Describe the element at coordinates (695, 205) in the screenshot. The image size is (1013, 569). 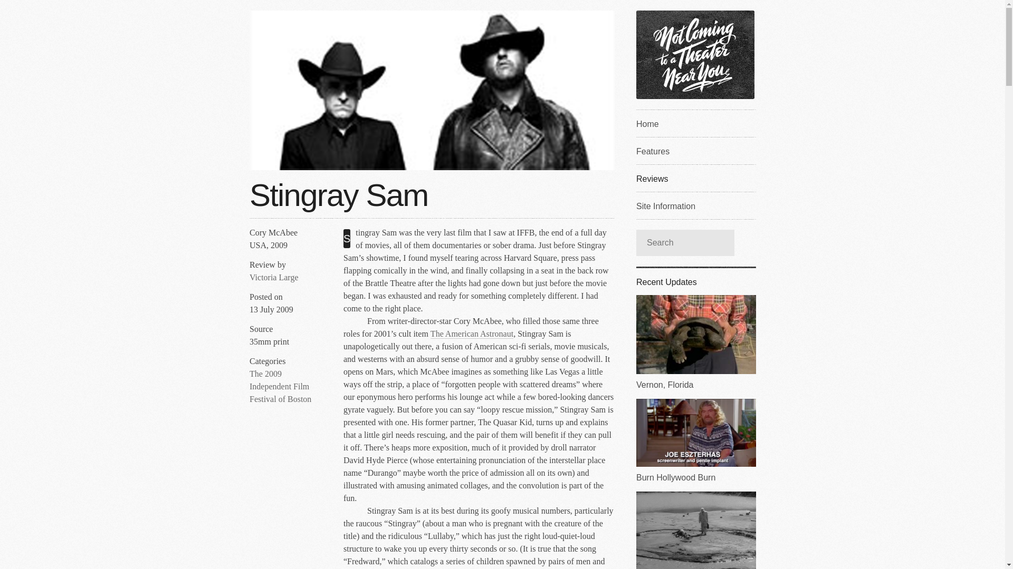
I see `Site Information` at that location.